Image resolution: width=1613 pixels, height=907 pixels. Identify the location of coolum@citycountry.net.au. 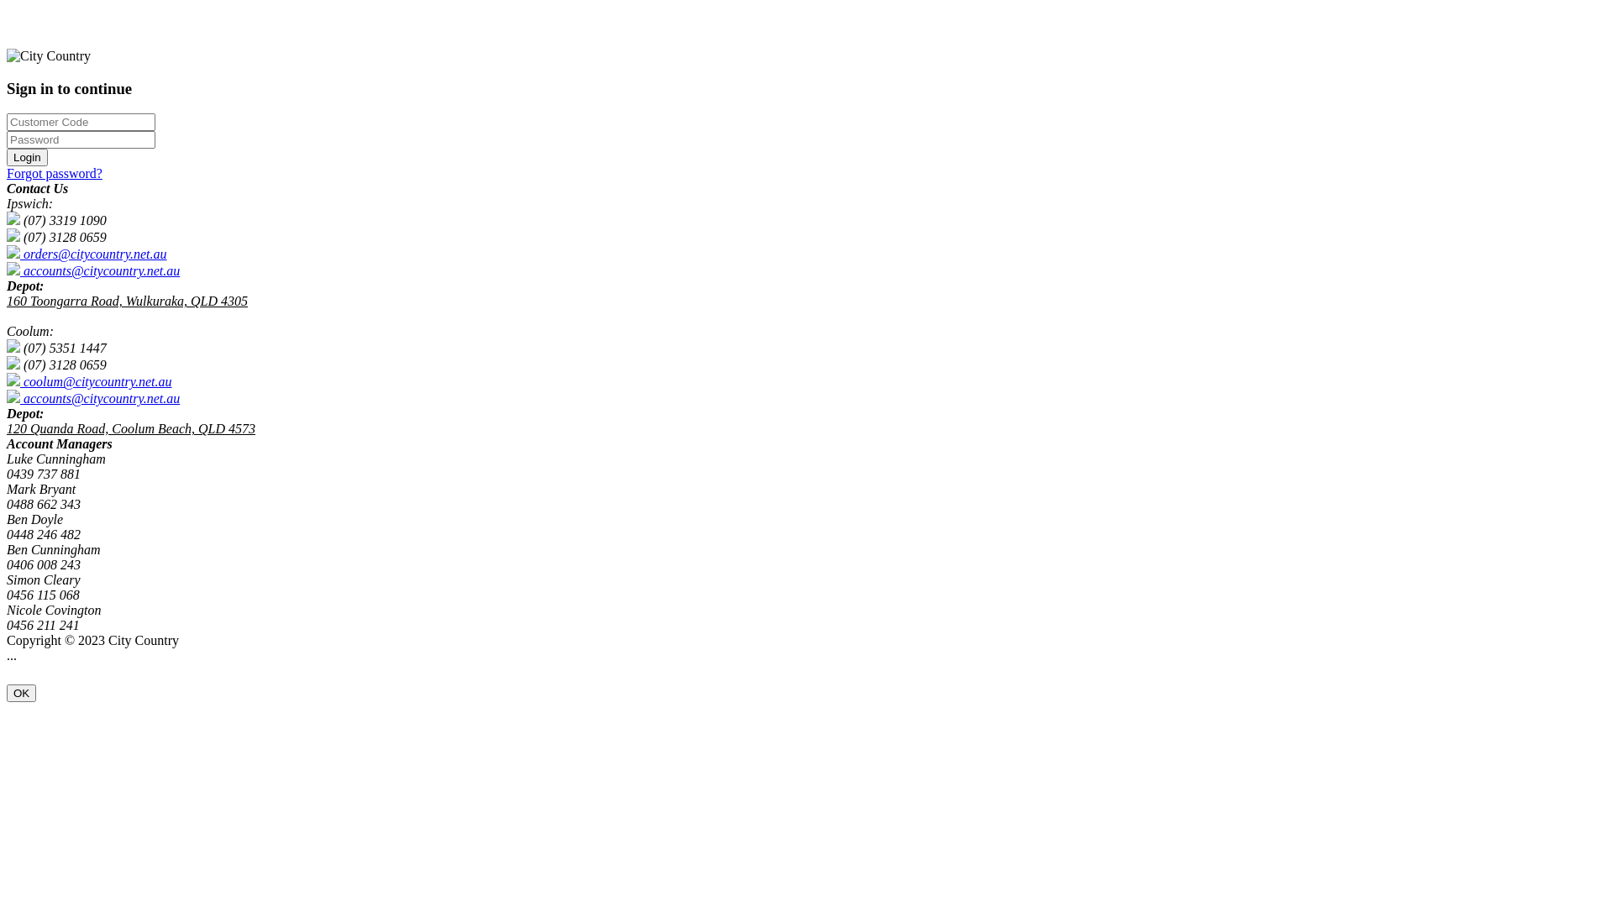
(89, 381).